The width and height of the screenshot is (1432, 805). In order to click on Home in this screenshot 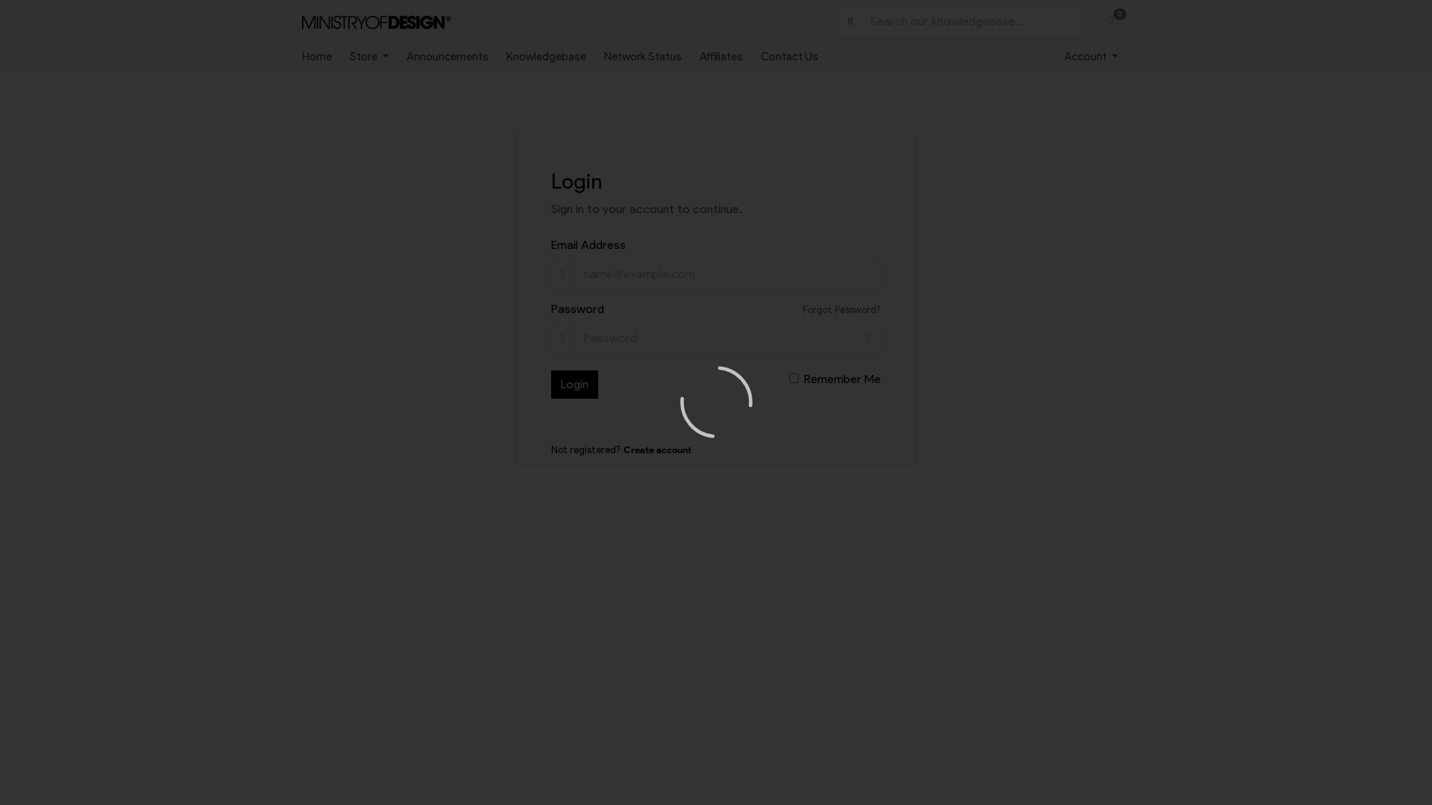, I will do `click(326, 57)`.